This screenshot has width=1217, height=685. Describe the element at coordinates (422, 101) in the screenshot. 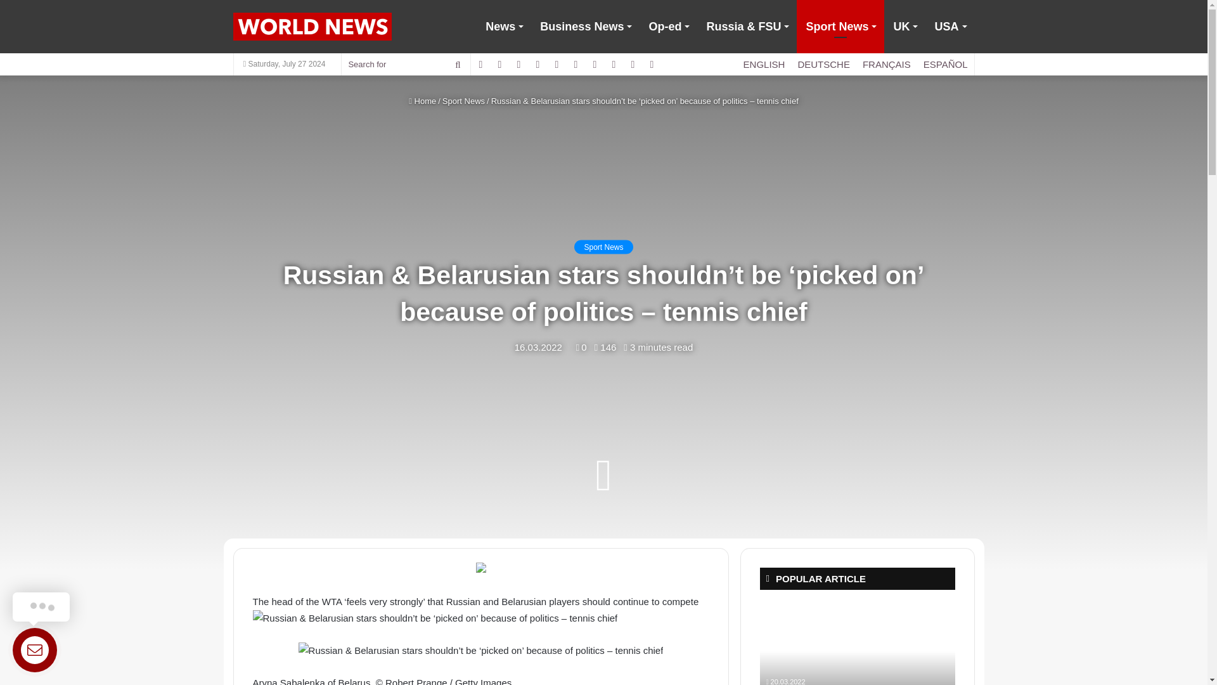

I see `Home` at that location.